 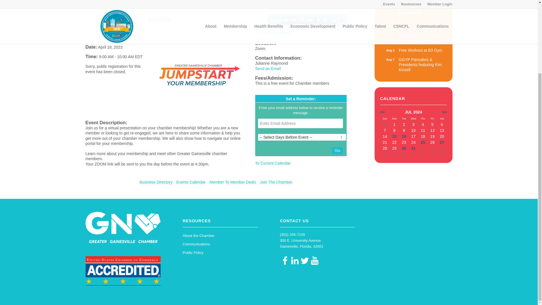 What do you see at coordinates (390, 50) in the screenshot?
I see `Share on LinkedIn` at bounding box center [390, 50].